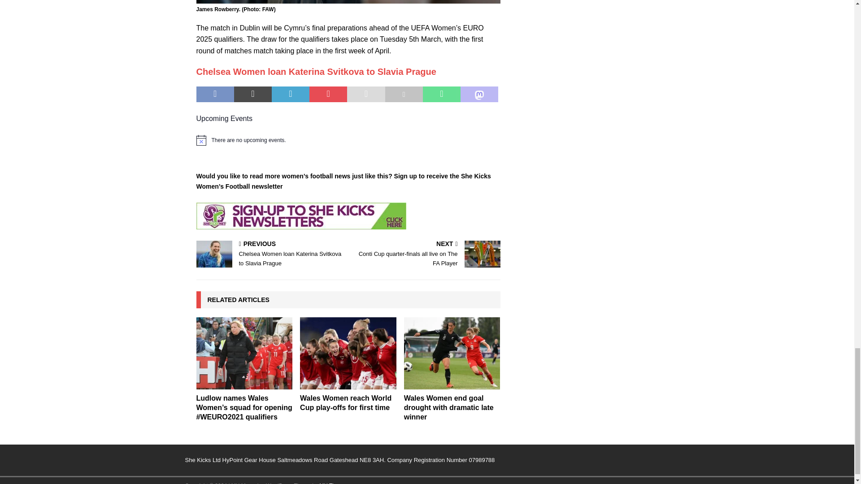 This screenshot has width=861, height=484. What do you see at coordinates (215, 94) in the screenshot?
I see `Share on Facebook` at bounding box center [215, 94].